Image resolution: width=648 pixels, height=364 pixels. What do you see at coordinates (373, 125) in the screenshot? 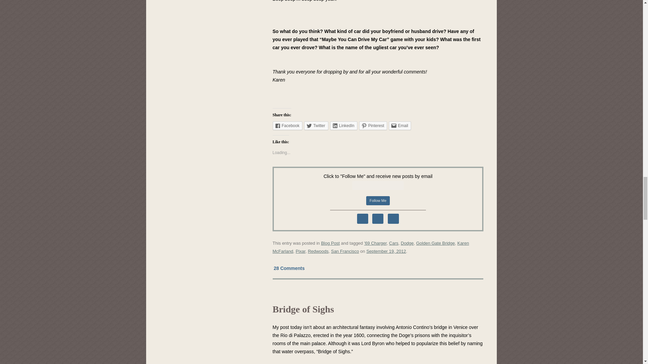
I see `Click to share on Pinterest` at bounding box center [373, 125].